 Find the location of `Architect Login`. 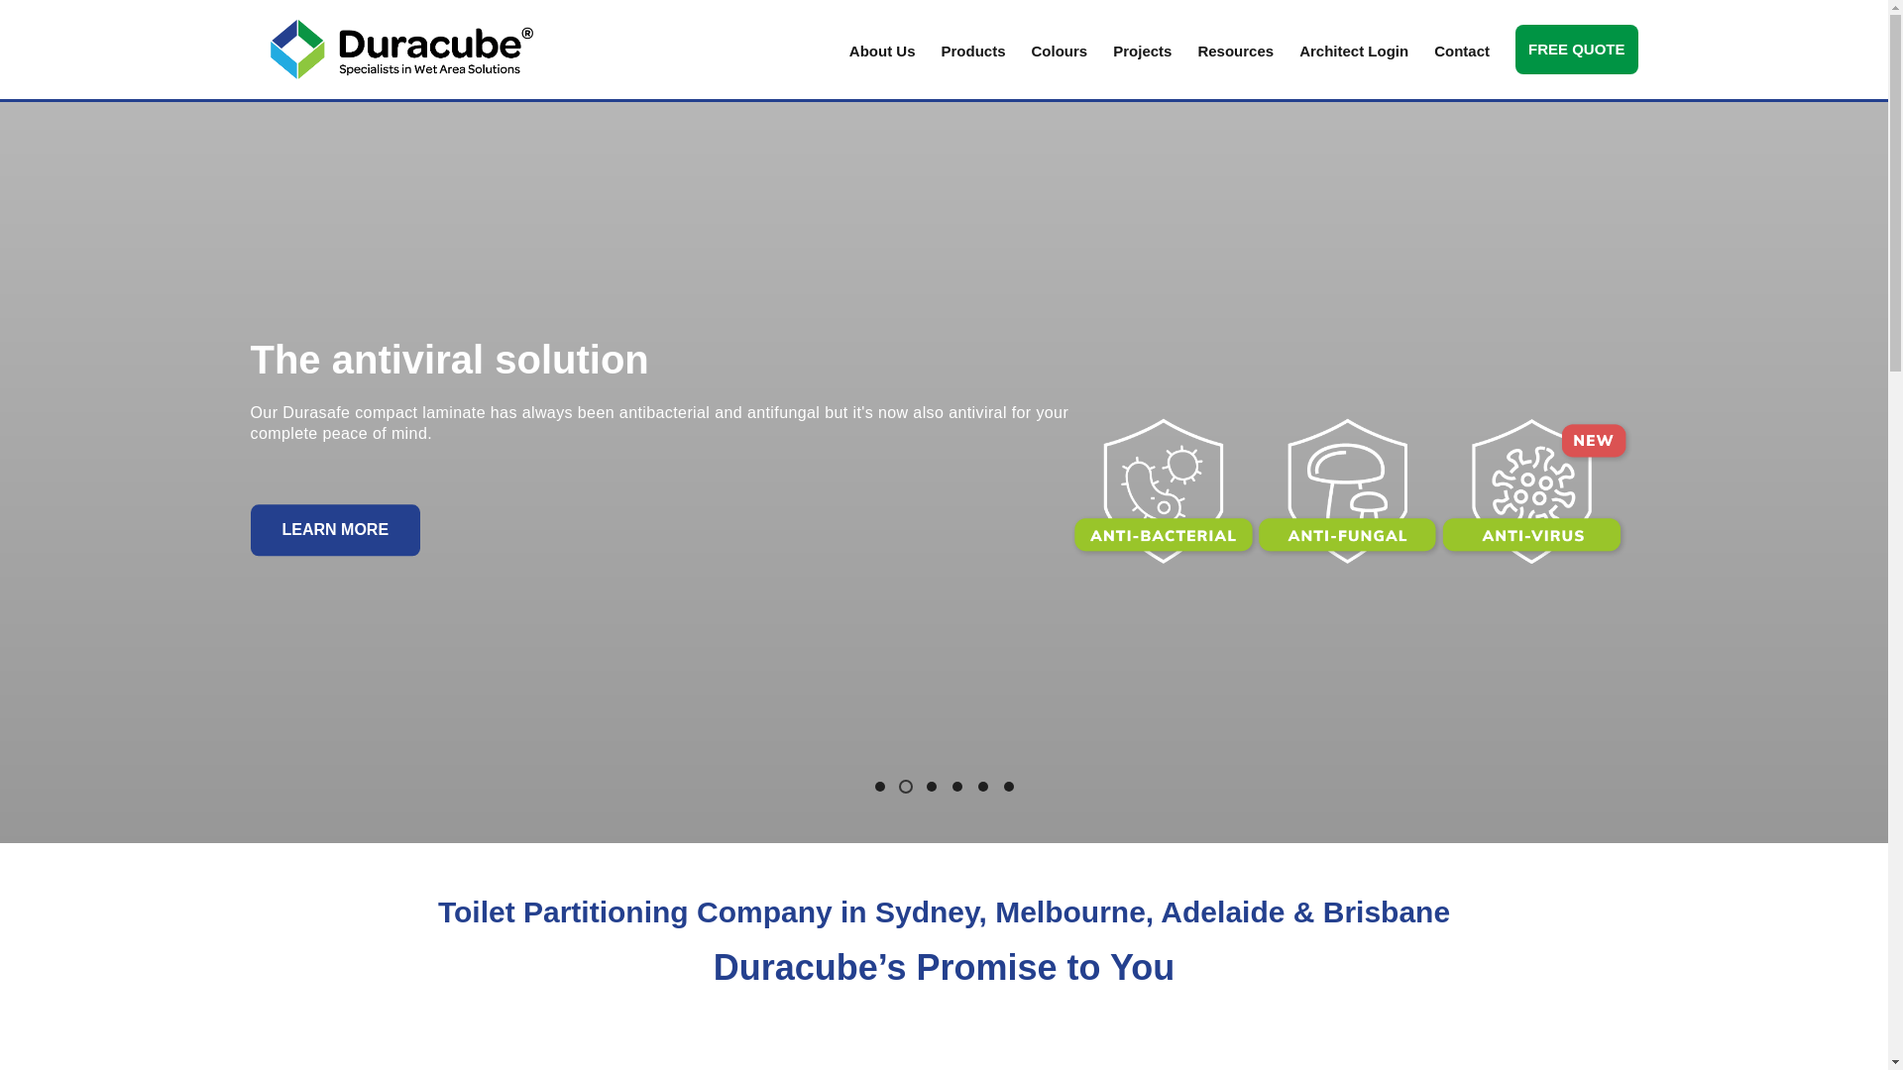

Architect Login is located at coordinates (1354, 50).